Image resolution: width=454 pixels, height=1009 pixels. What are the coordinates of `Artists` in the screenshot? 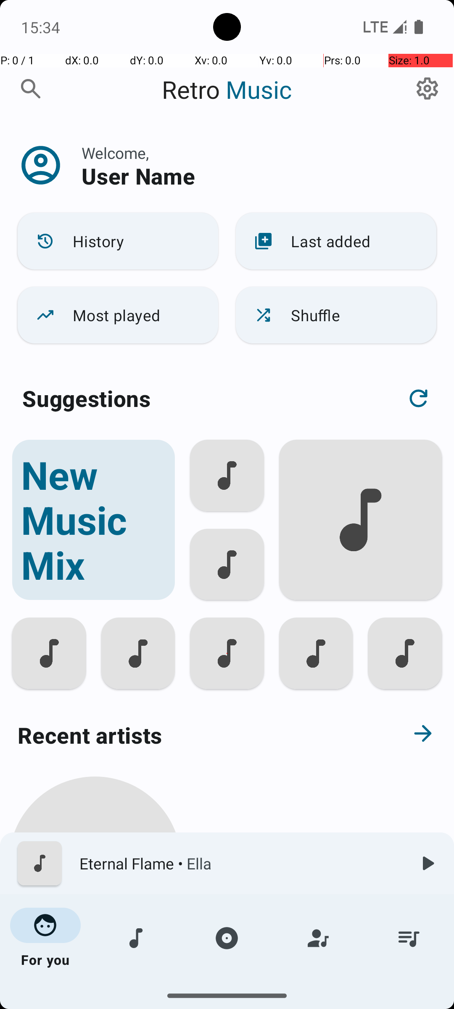 It's located at (318, 938).